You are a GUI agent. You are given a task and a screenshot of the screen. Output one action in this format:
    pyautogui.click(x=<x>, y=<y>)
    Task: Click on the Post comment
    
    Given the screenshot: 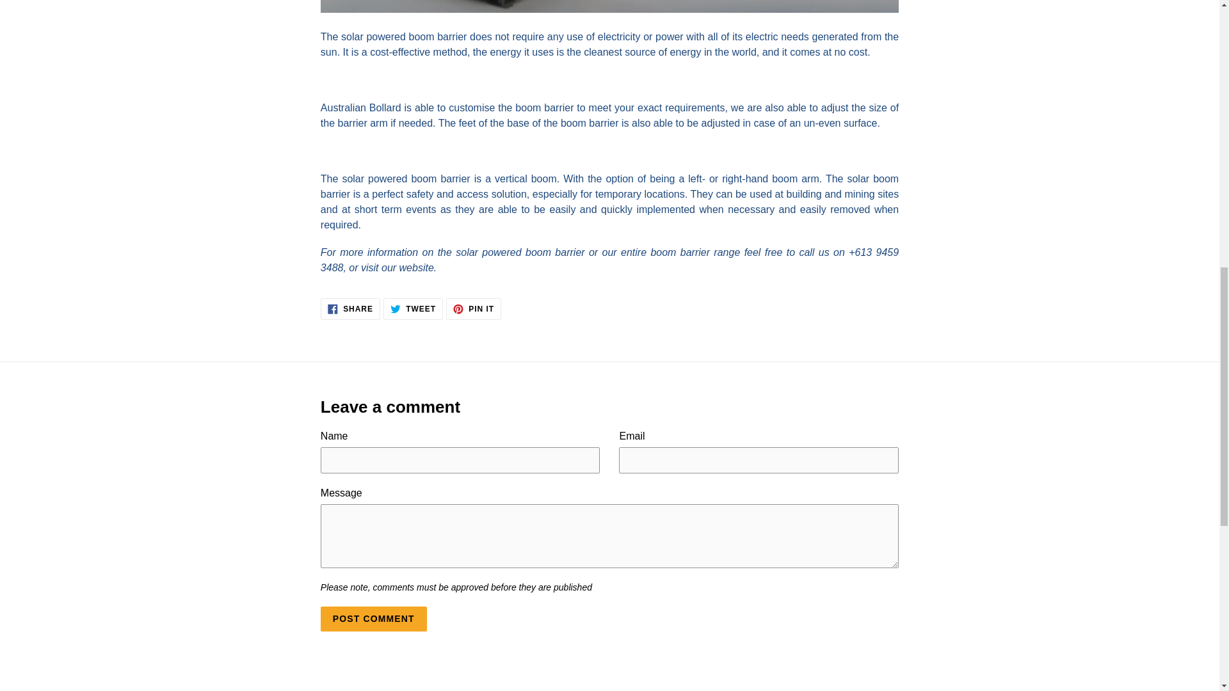 What is the action you would take?
    pyautogui.click(x=350, y=308)
    